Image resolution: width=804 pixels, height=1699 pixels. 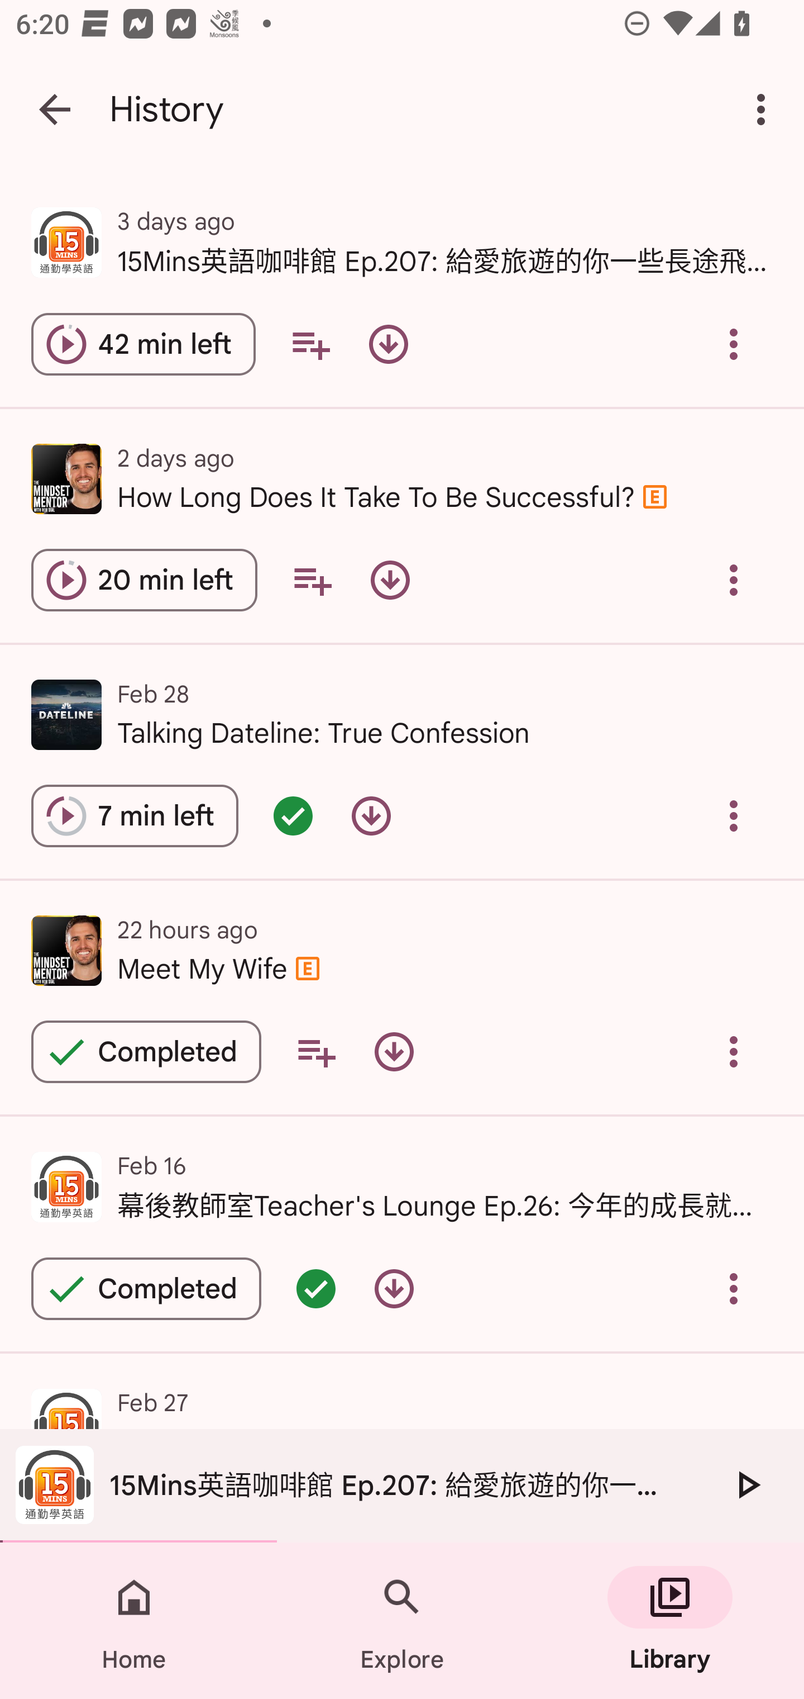 What do you see at coordinates (402, 1621) in the screenshot?
I see `Explore` at bounding box center [402, 1621].